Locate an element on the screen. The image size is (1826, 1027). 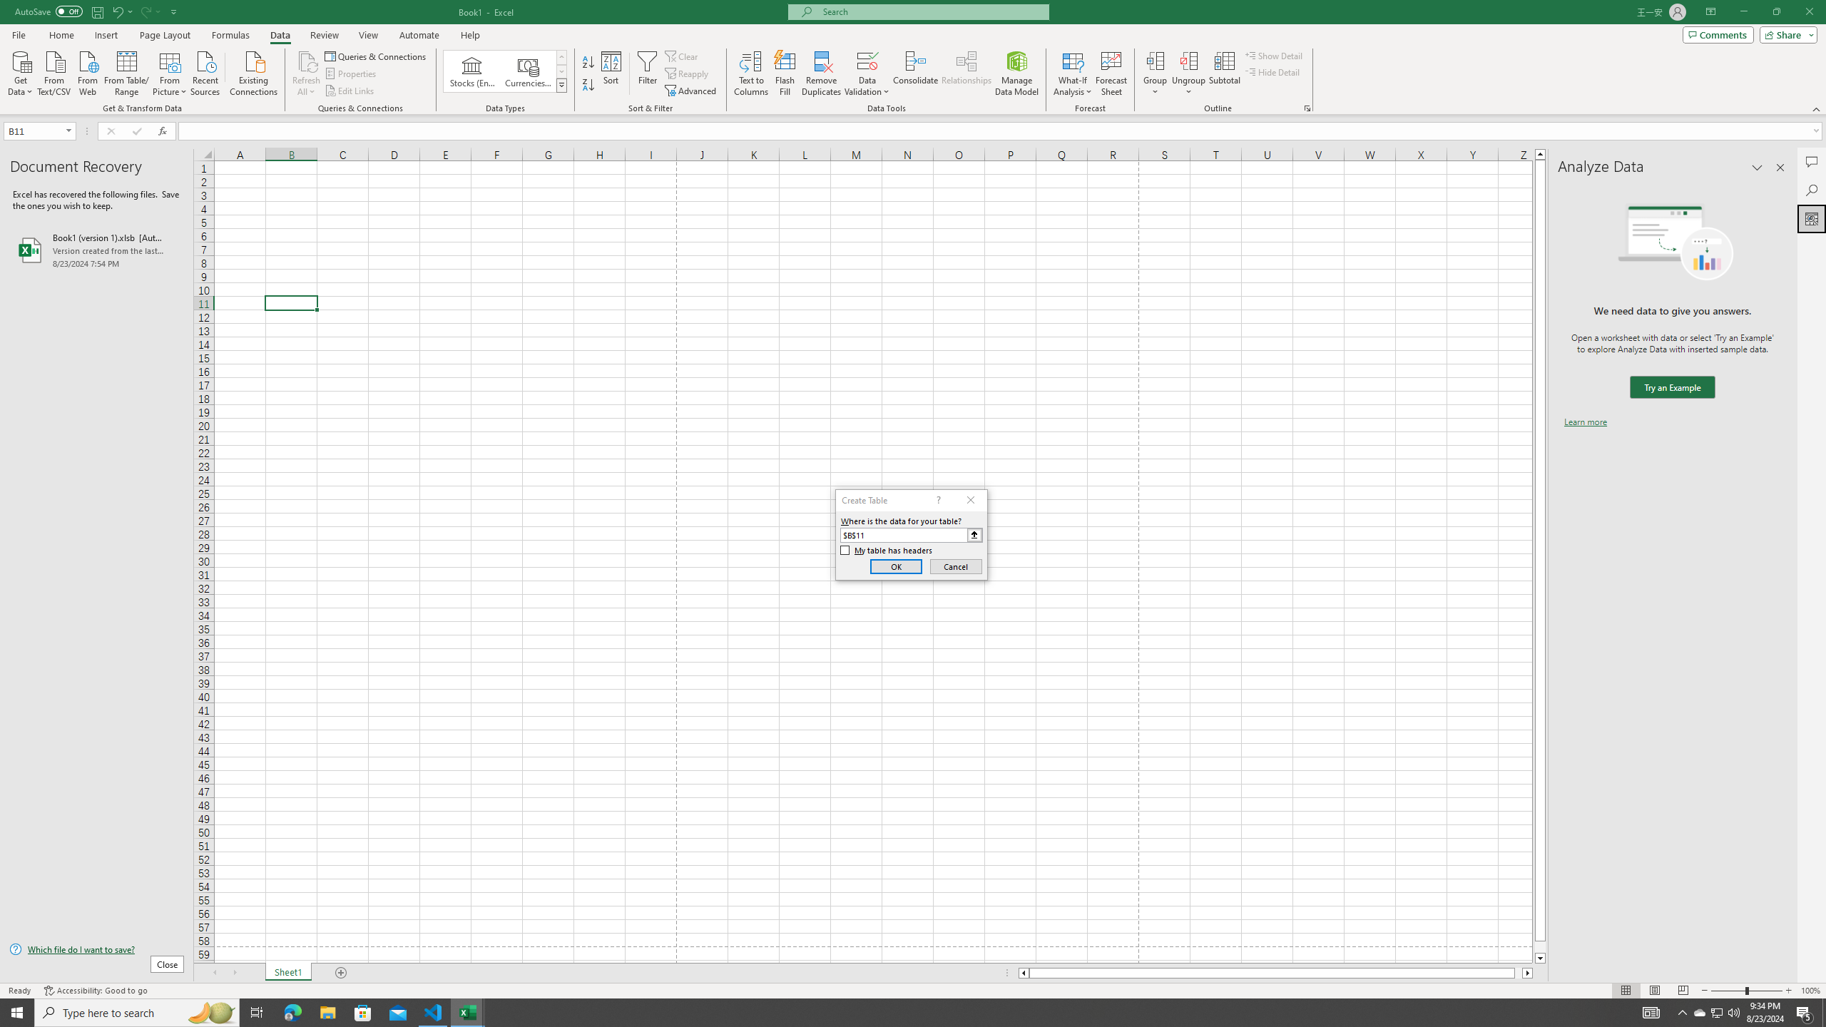
Filter is located at coordinates (647, 73).